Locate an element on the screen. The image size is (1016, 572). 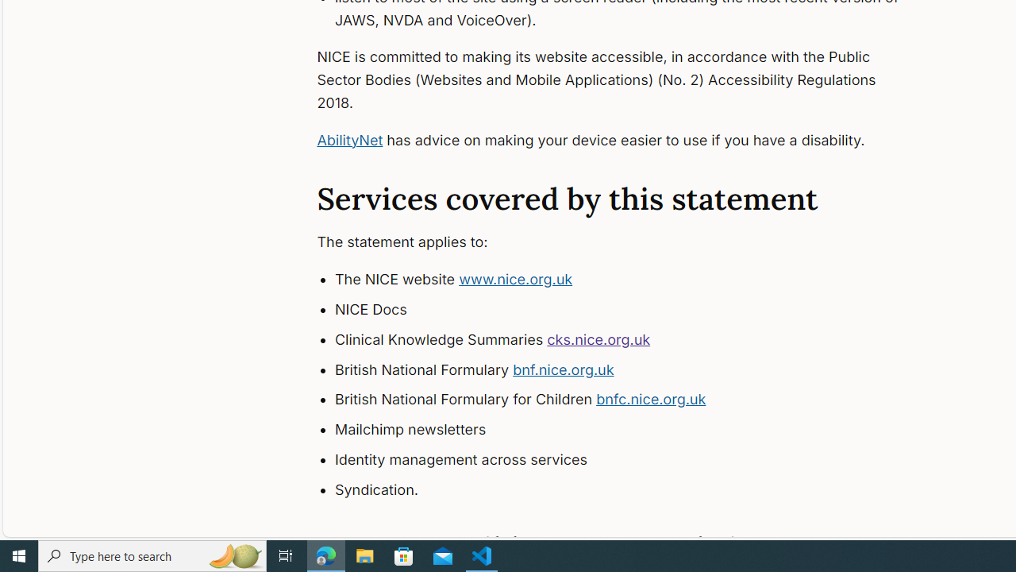
Mailchimp newsletters is located at coordinates (632, 430).